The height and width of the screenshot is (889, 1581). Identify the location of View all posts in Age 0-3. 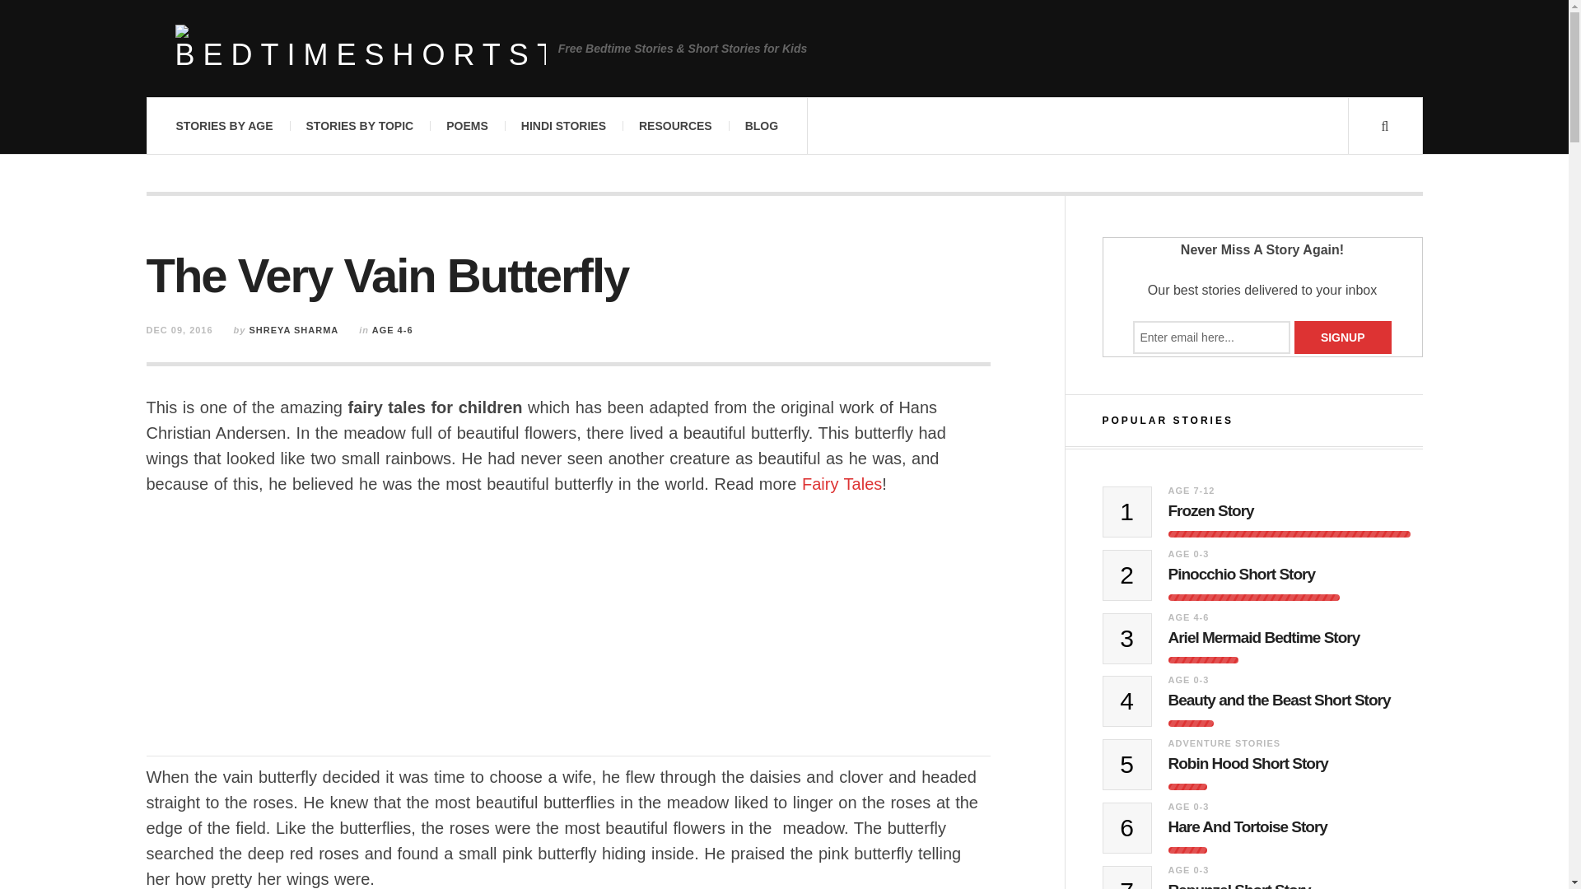
(1188, 554).